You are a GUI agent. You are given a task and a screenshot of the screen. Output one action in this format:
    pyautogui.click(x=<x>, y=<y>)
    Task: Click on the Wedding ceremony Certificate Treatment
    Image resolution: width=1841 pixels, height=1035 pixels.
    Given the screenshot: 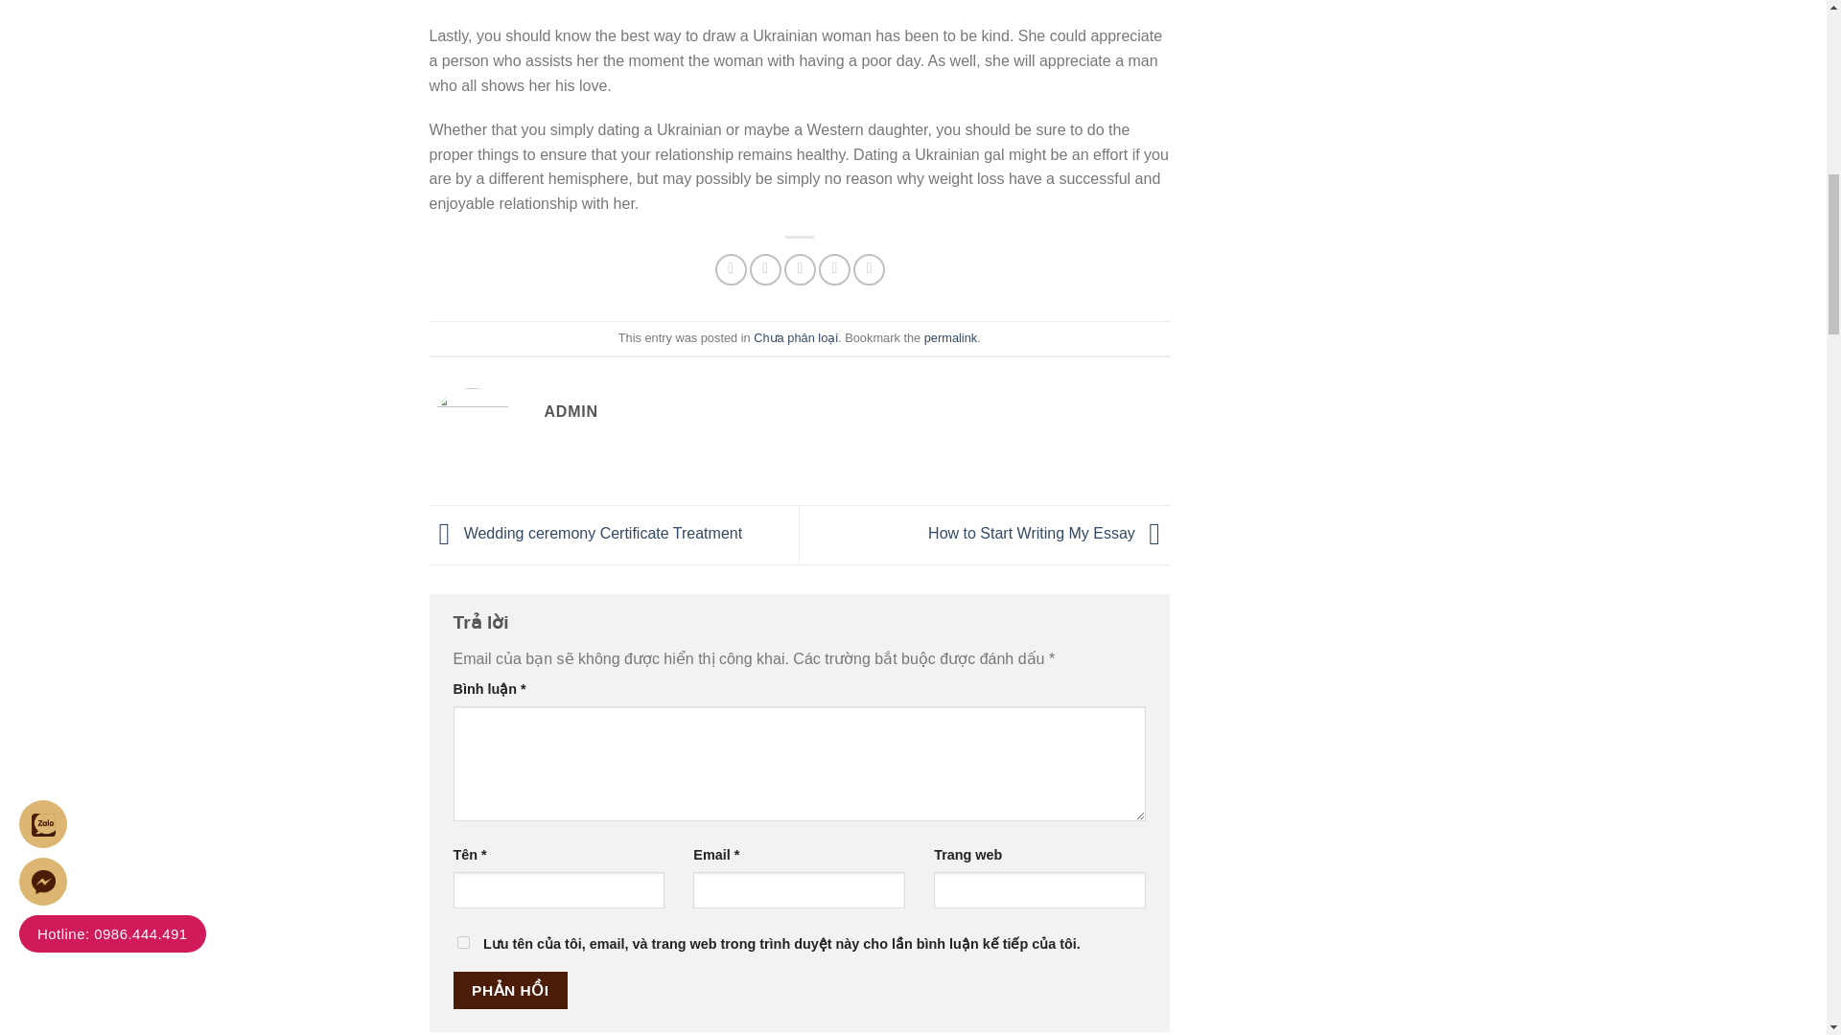 What is the action you would take?
    pyautogui.click(x=586, y=533)
    